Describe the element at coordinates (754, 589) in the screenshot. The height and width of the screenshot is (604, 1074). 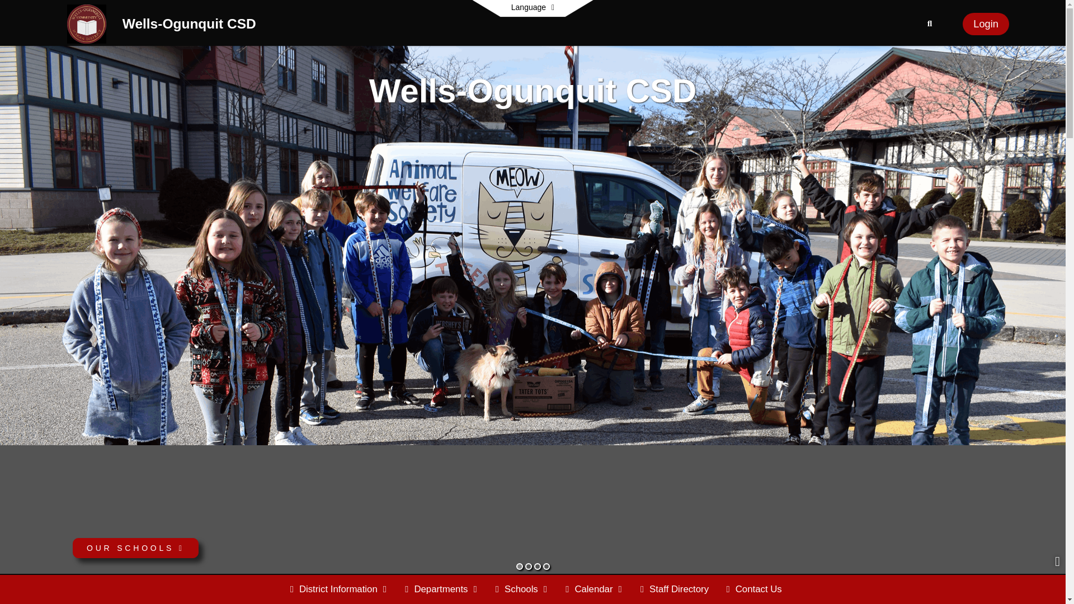
I see `Contact Us` at that location.